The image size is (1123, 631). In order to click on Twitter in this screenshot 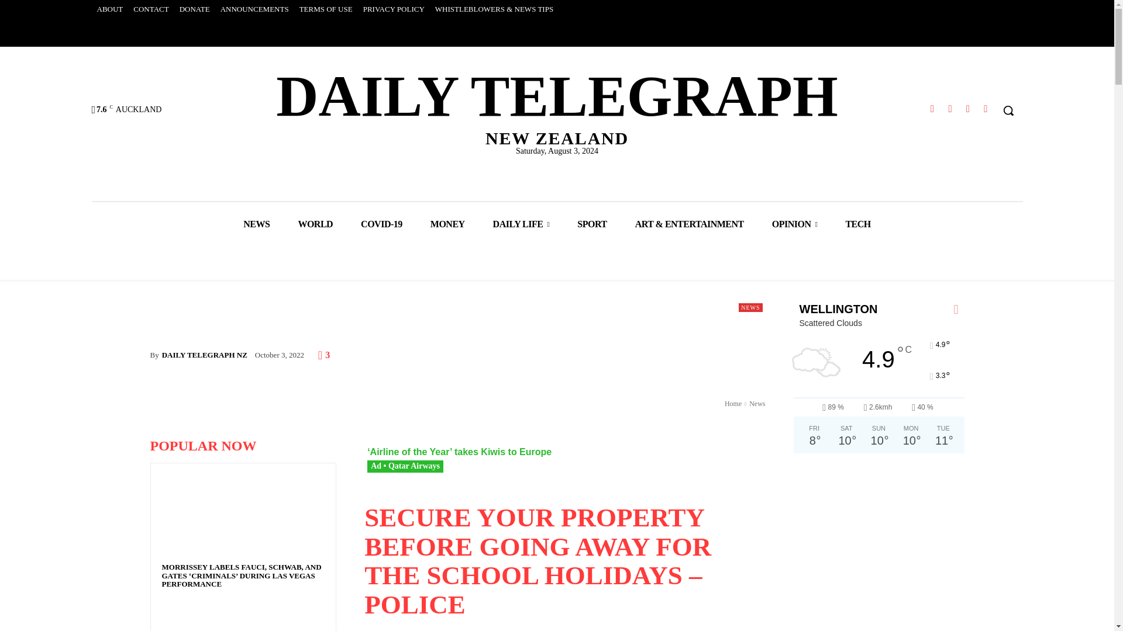, I will do `click(326, 9)`.